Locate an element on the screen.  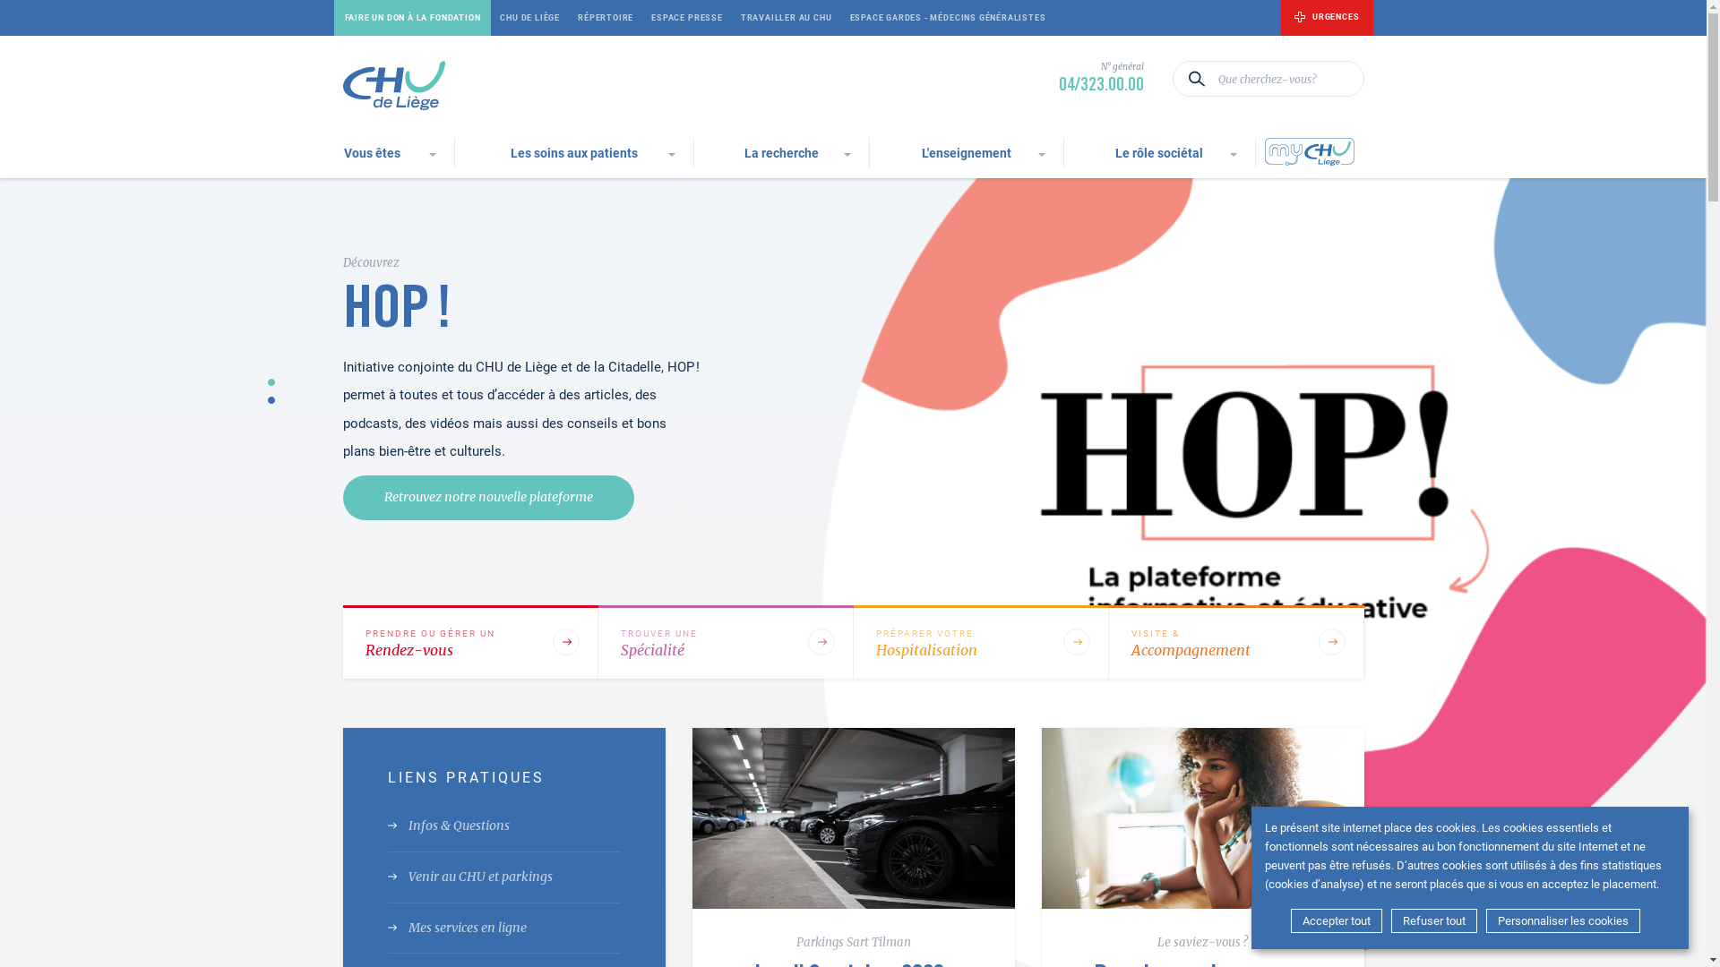
Mes services en ligne is located at coordinates (503, 929).